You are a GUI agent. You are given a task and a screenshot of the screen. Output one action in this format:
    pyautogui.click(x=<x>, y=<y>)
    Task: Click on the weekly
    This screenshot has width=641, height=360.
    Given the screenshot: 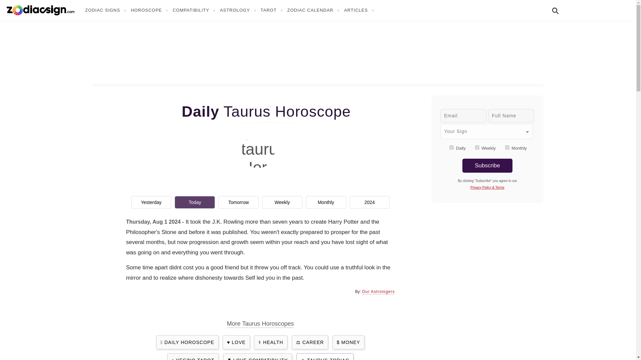 What is the action you would take?
    pyautogui.click(x=477, y=147)
    